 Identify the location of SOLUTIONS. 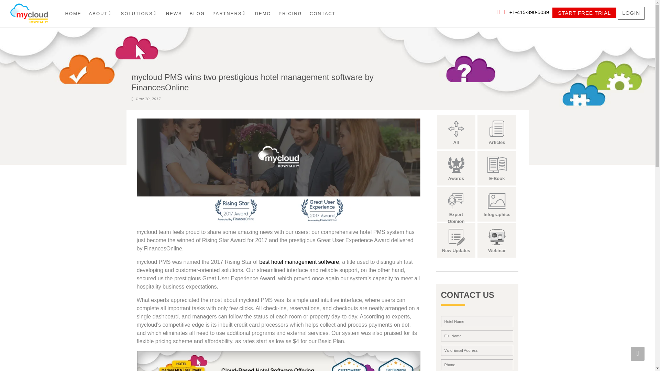
(140, 14).